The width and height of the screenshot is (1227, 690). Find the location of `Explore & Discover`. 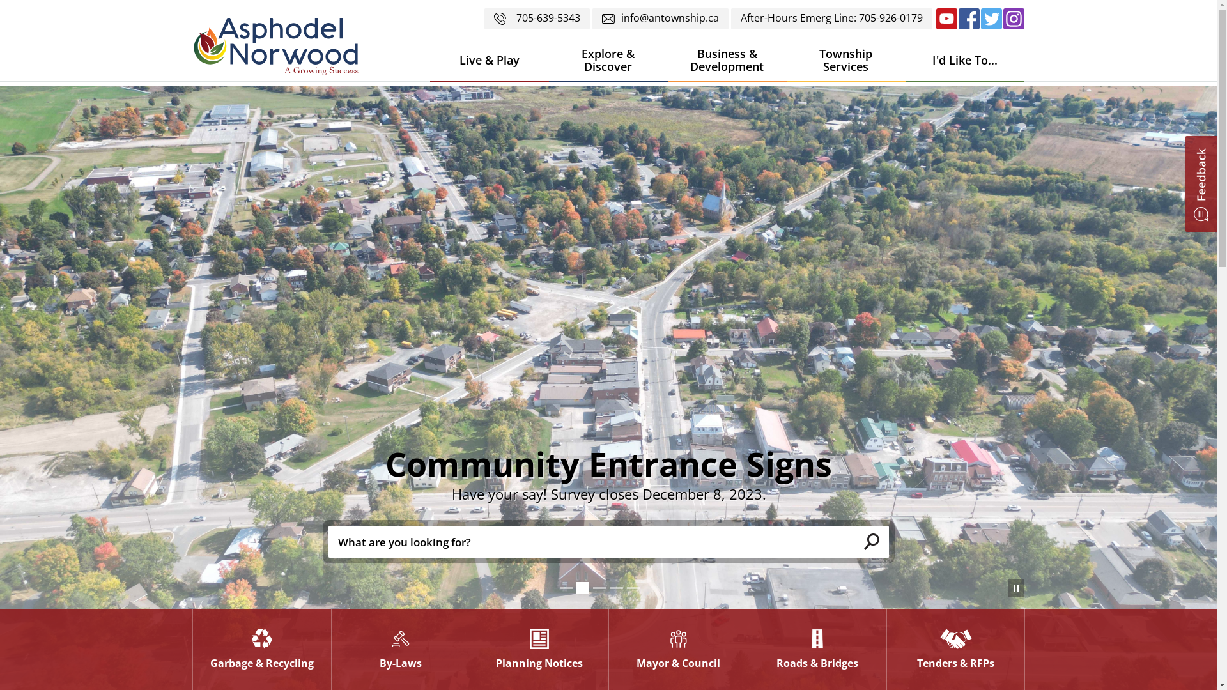

Explore & Discover is located at coordinates (608, 61).